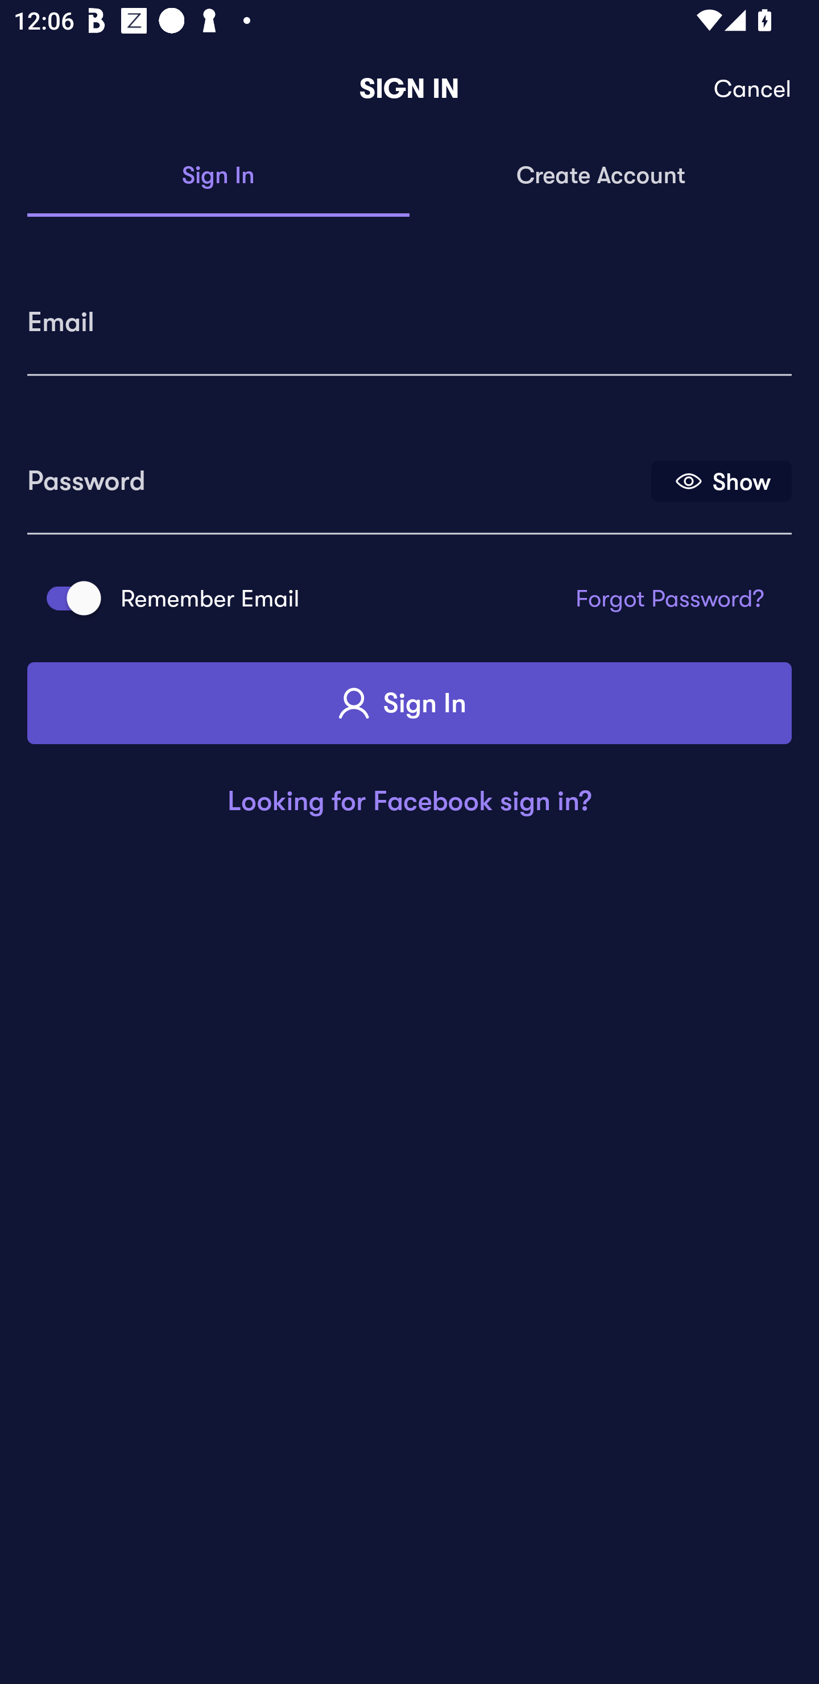 The width and height of the screenshot is (819, 1684). I want to click on Remember Email, so click(67, 599).